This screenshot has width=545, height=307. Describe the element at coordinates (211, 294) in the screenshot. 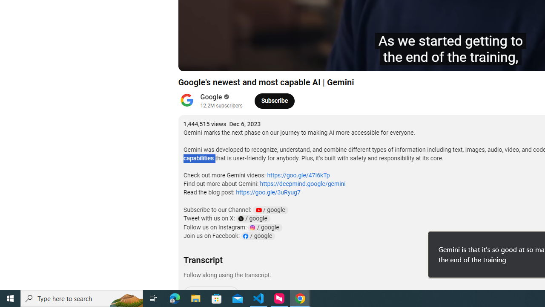

I see `Show transcript` at that location.